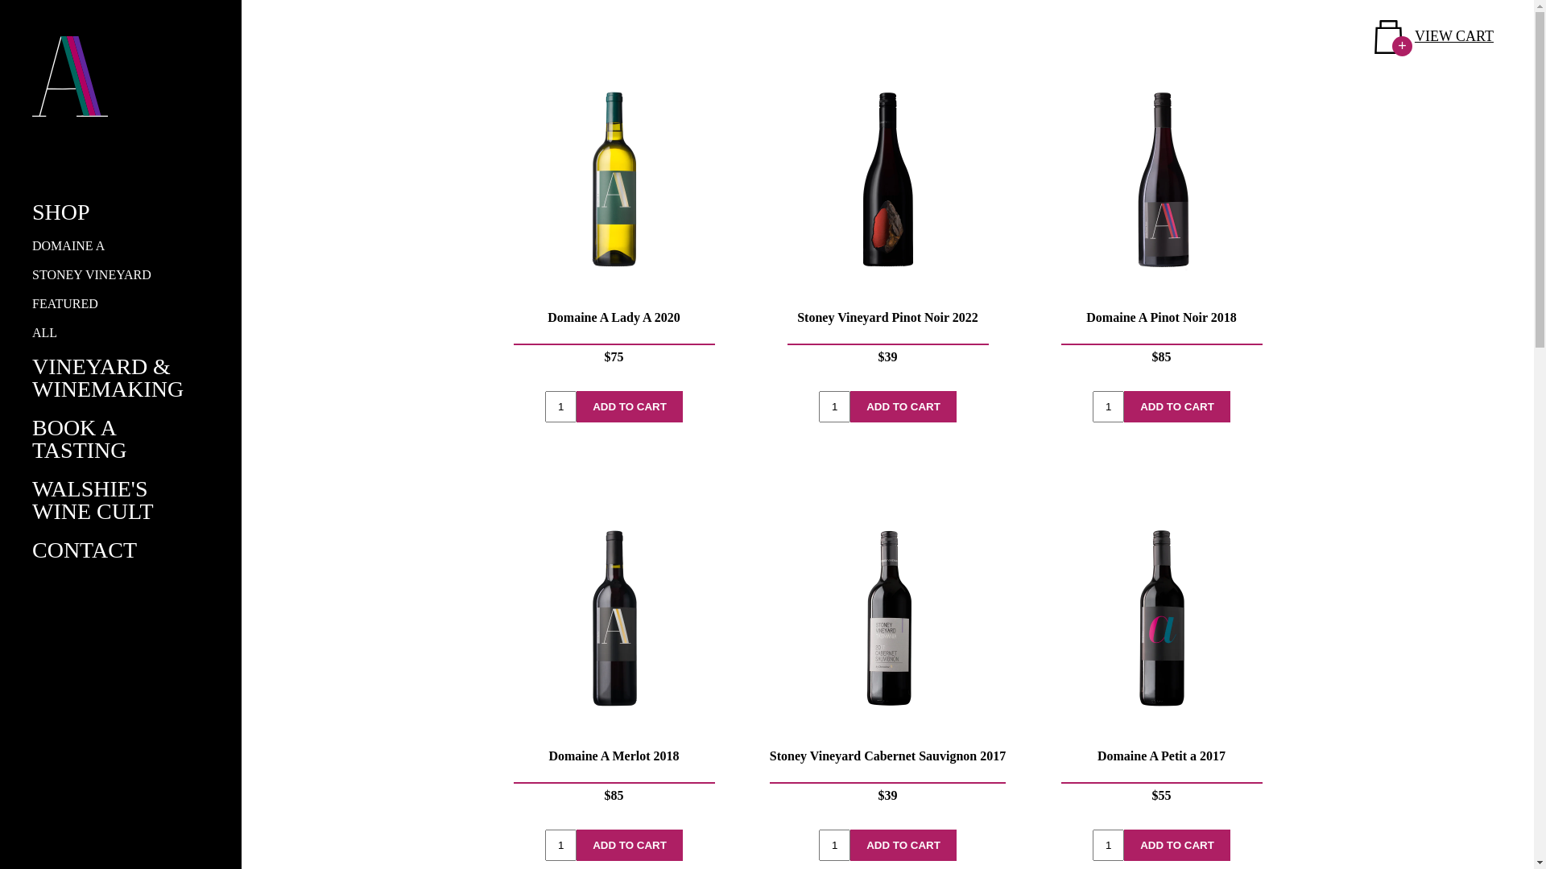 The width and height of the screenshot is (1546, 869). Describe the element at coordinates (1434, 37) in the screenshot. I see `+
VIEW CART` at that location.